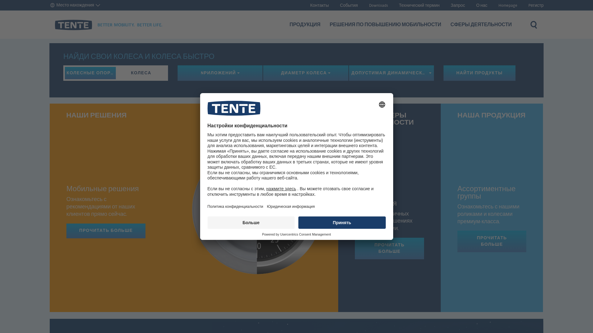 The width and height of the screenshot is (593, 333). What do you see at coordinates (508, 6) in the screenshot?
I see `Homepage` at bounding box center [508, 6].